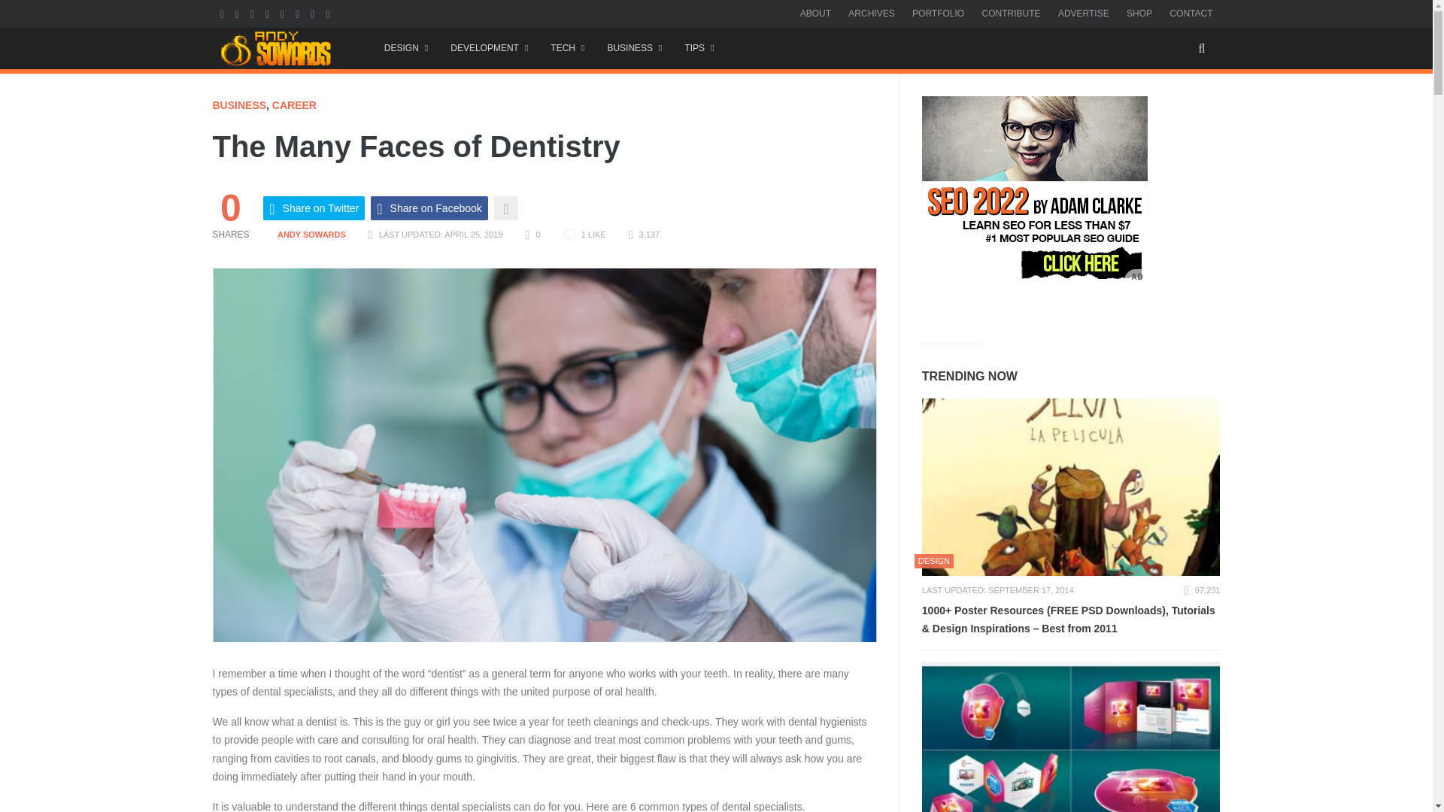 The height and width of the screenshot is (812, 1444). What do you see at coordinates (815, 13) in the screenshot?
I see `ABOUT` at bounding box center [815, 13].